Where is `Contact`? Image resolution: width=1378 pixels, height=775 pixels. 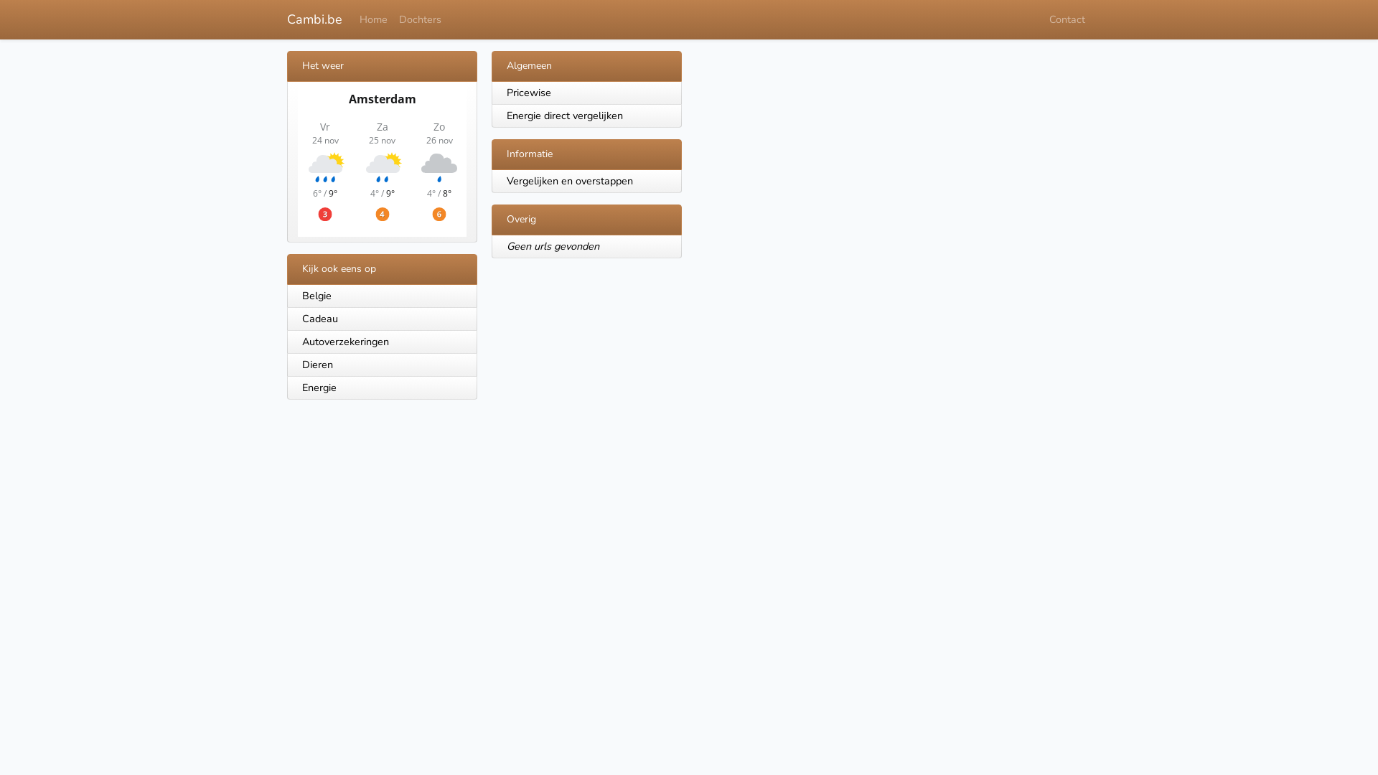 Contact is located at coordinates (1067, 20).